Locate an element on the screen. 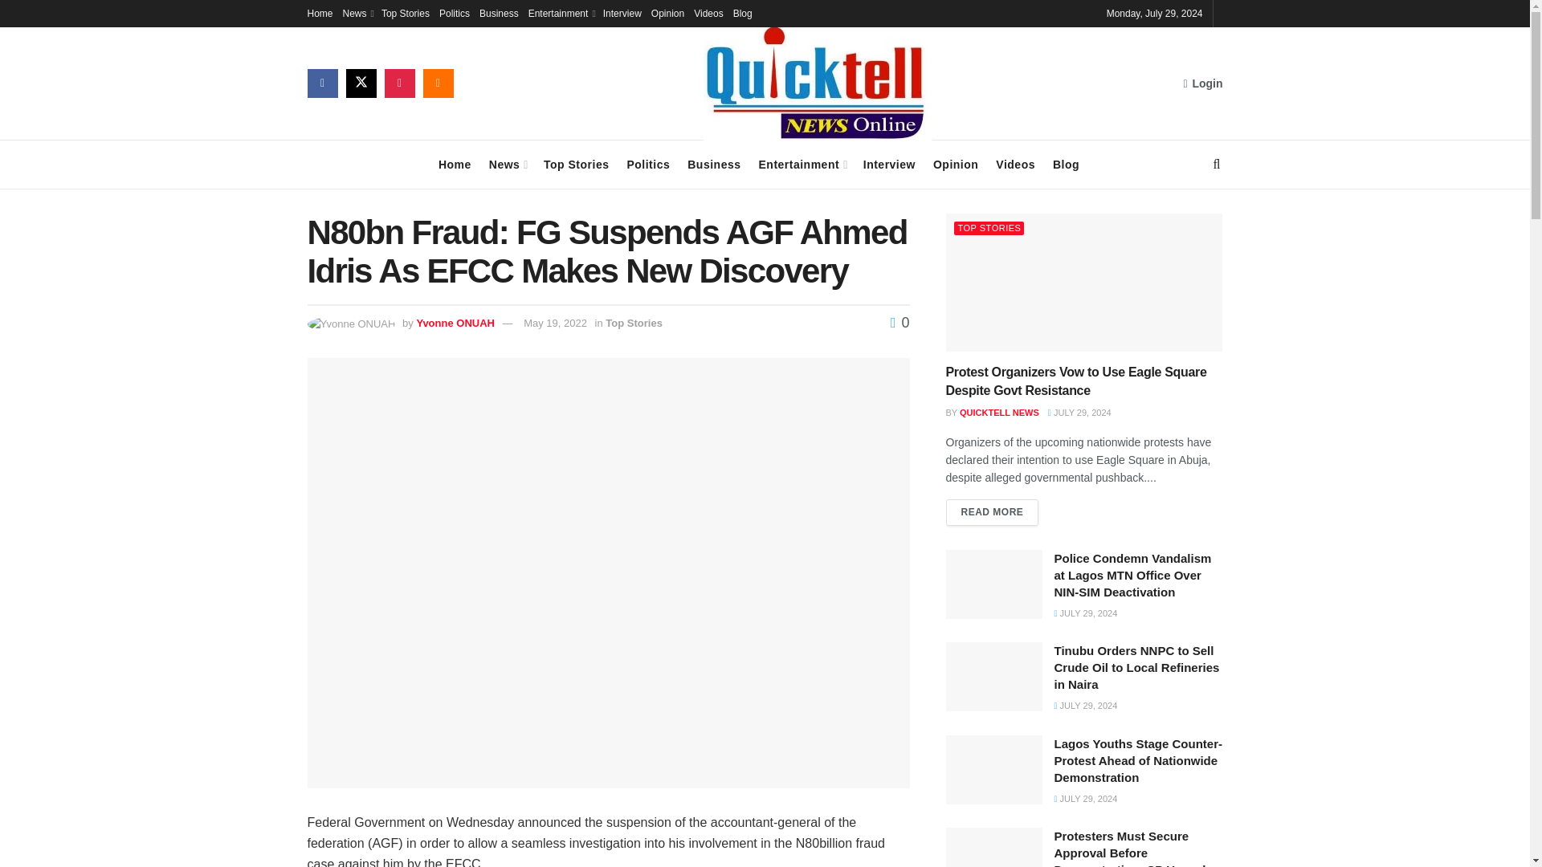 Image resolution: width=1542 pixels, height=867 pixels. Business is located at coordinates (499, 13).